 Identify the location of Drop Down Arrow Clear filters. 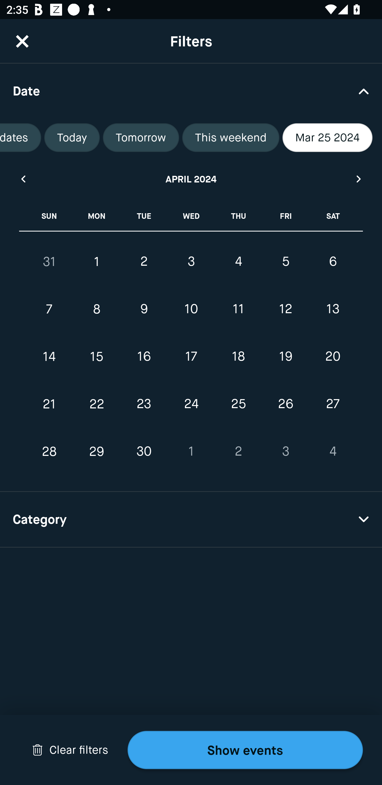
(70, 750).